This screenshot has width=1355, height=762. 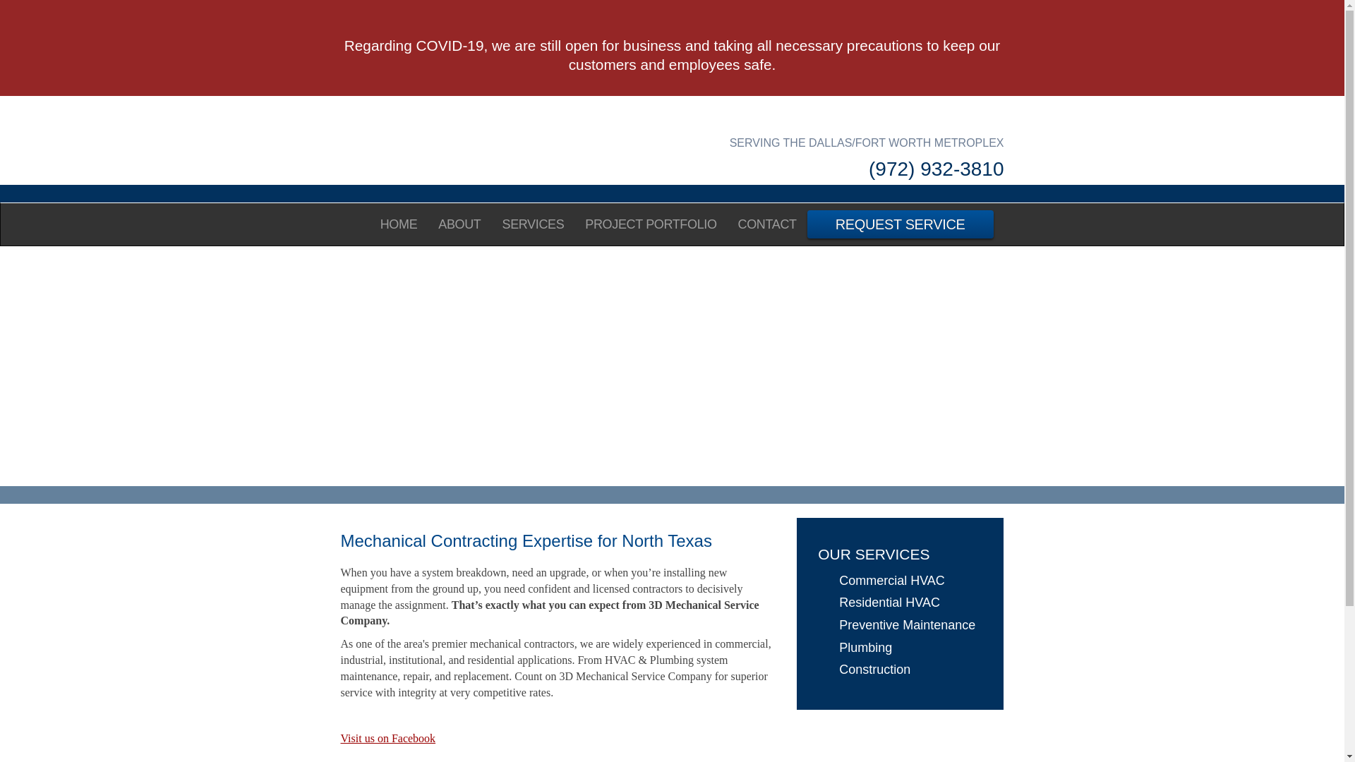 I want to click on SERVICES, so click(x=533, y=224).